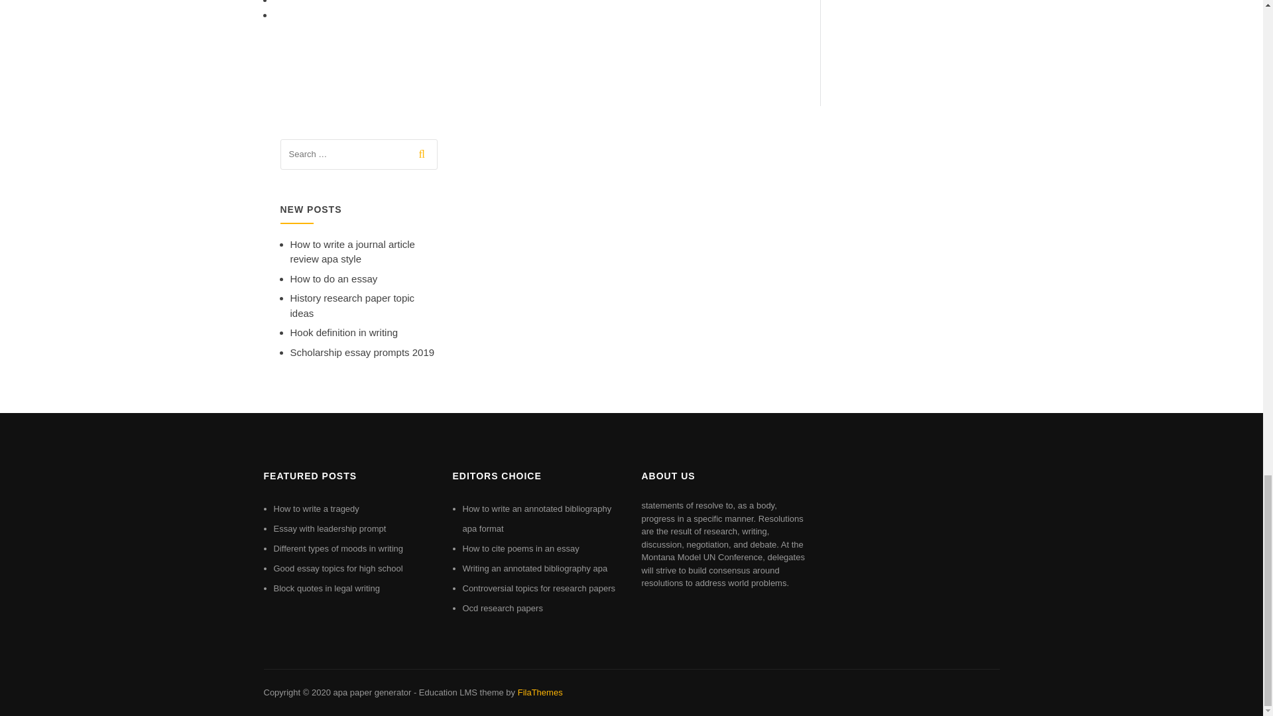 This screenshot has height=716, width=1273. What do you see at coordinates (334, 278) in the screenshot?
I see `How to do an essay` at bounding box center [334, 278].